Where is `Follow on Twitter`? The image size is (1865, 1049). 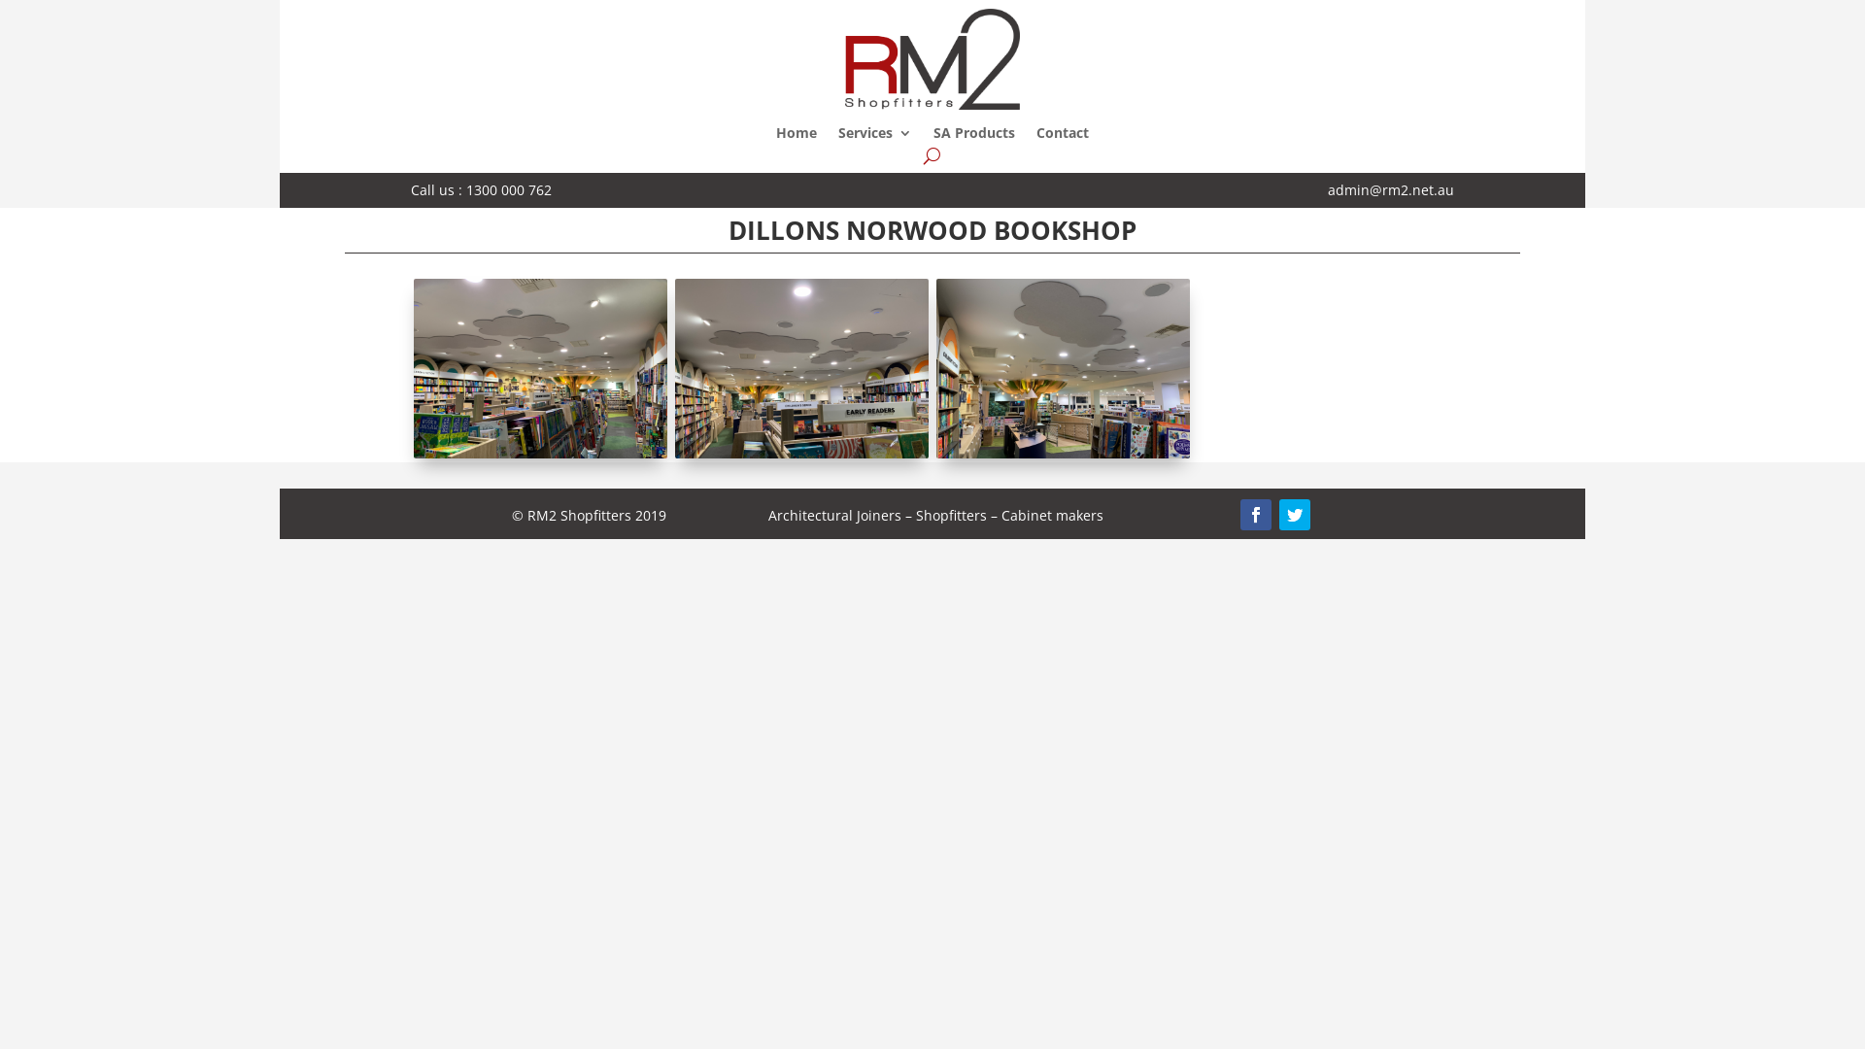 Follow on Twitter is located at coordinates (1295, 515).